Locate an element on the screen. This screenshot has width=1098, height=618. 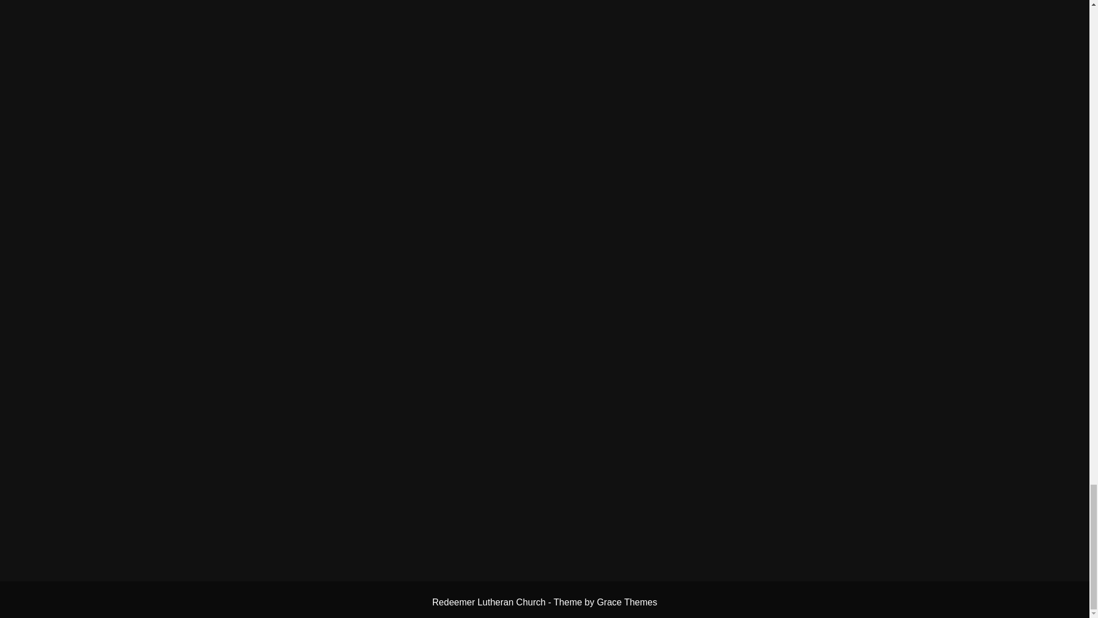
Search is located at coordinates (1045, 324).